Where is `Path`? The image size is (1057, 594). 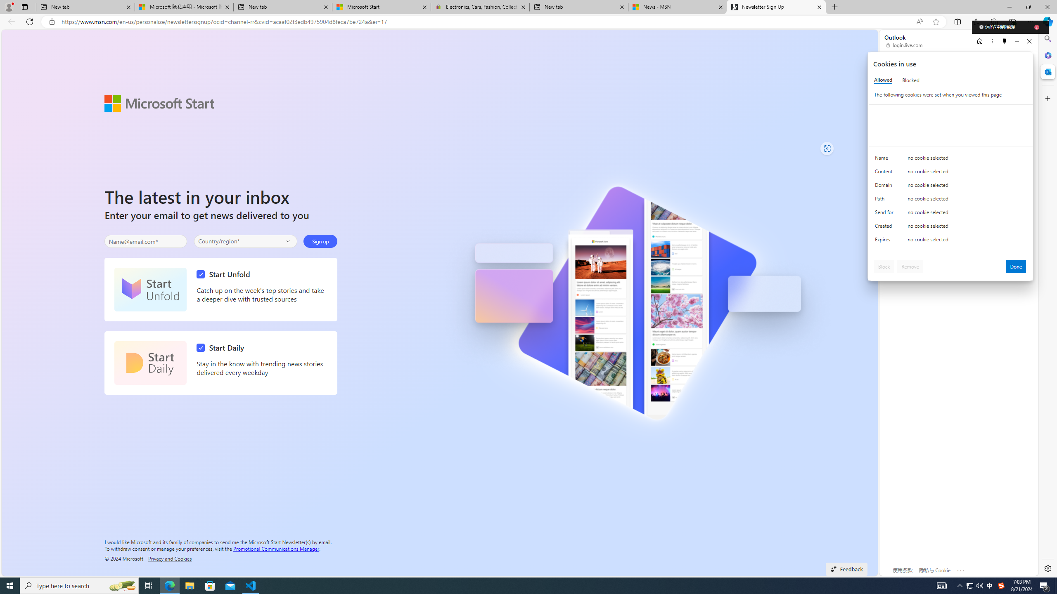
Path is located at coordinates (886, 200).